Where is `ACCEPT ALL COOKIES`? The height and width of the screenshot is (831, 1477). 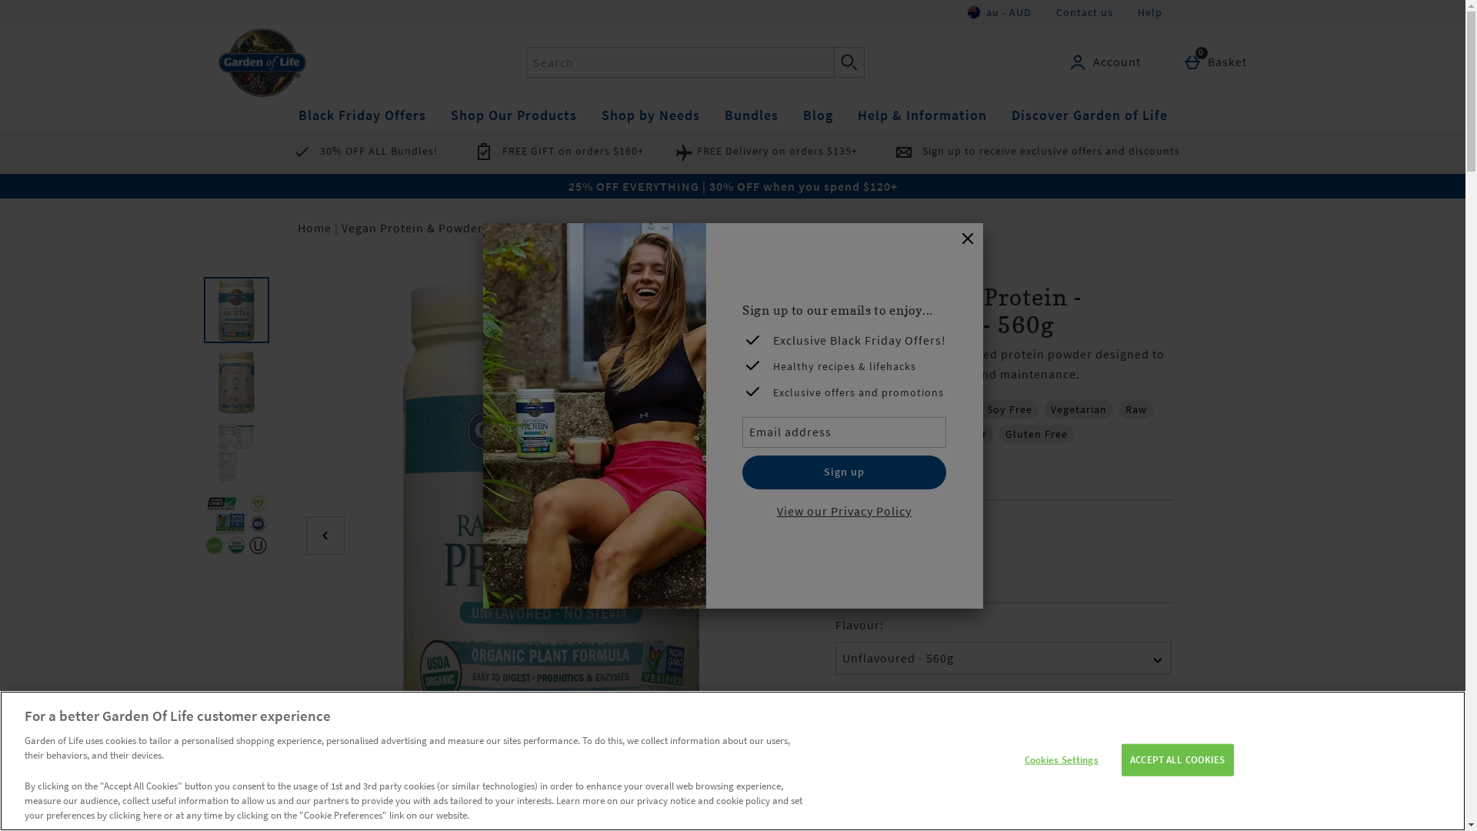
ACCEPT ALL COOKIES is located at coordinates (1177, 760).